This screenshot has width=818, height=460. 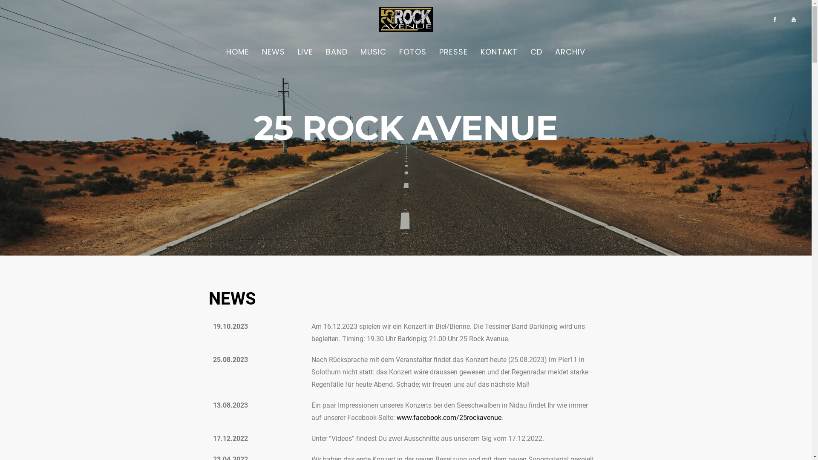 What do you see at coordinates (413, 52) in the screenshot?
I see `FOTOS` at bounding box center [413, 52].